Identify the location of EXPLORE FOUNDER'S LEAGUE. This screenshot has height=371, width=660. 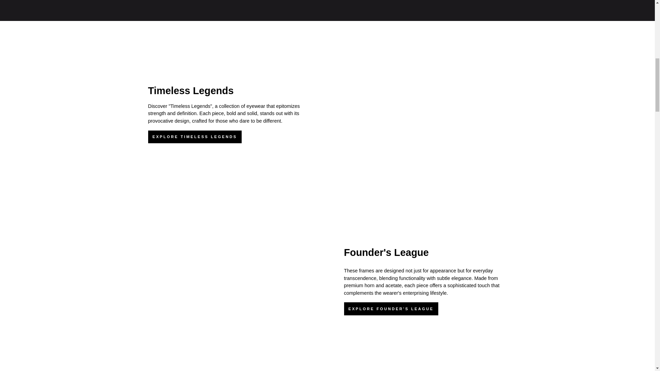
(391, 309).